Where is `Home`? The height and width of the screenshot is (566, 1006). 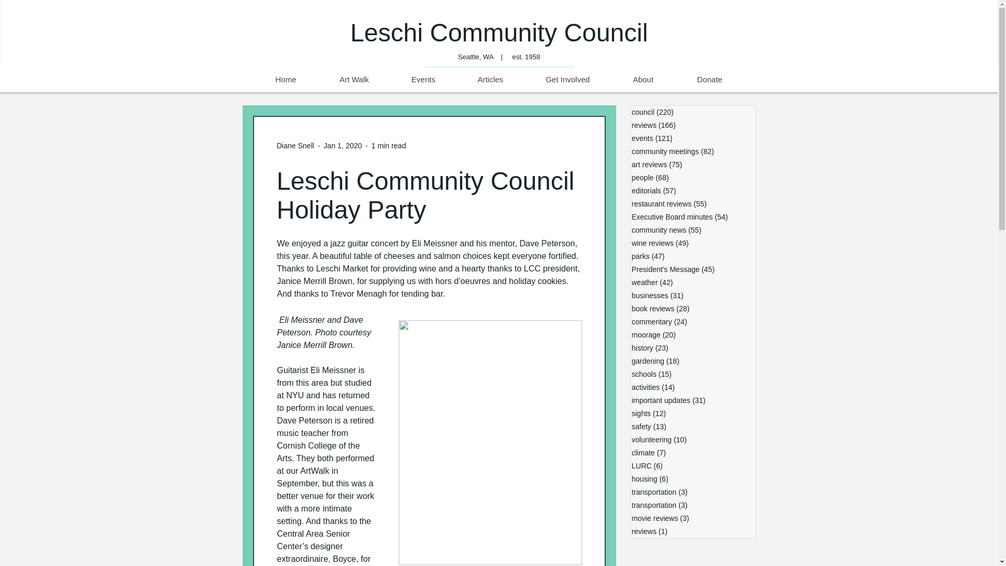
Home is located at coordinates (285, 80).